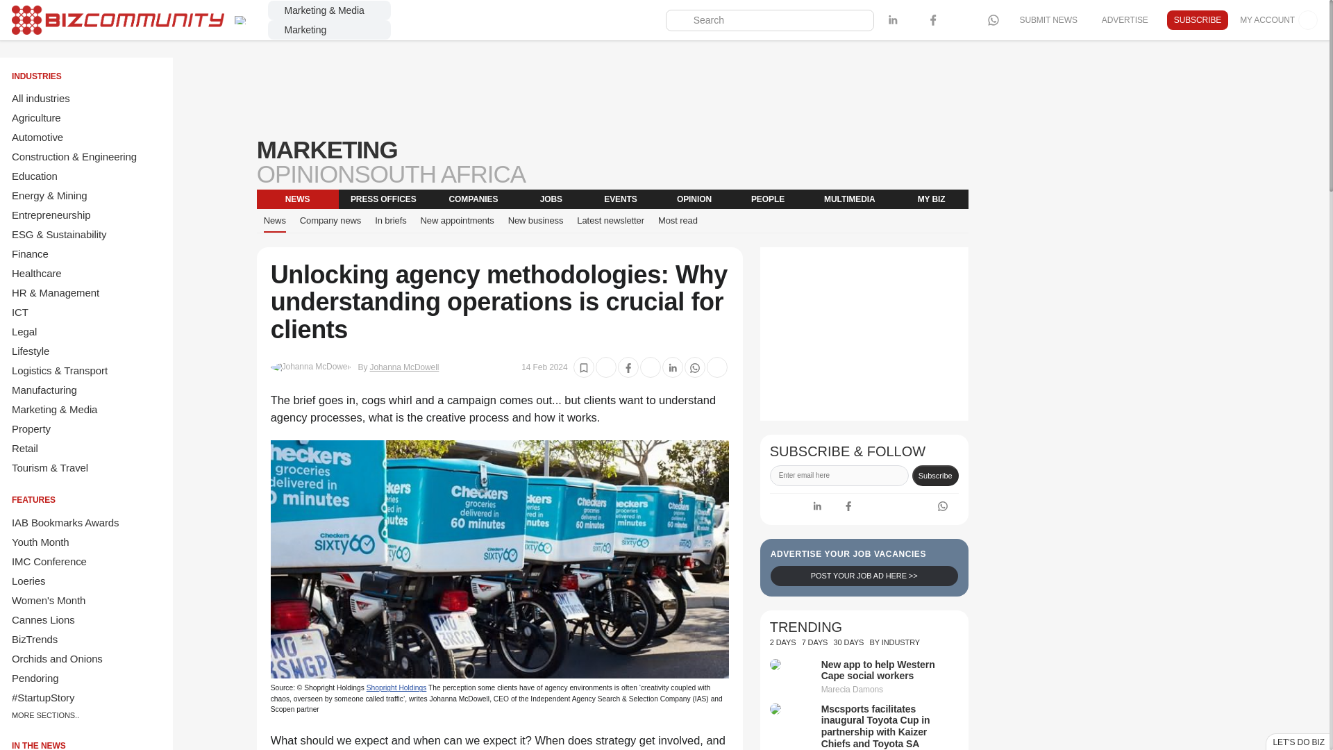 This screenshot has width=1333, height=750. I want to click on Bizcommunity facebook, so click(993, 20).